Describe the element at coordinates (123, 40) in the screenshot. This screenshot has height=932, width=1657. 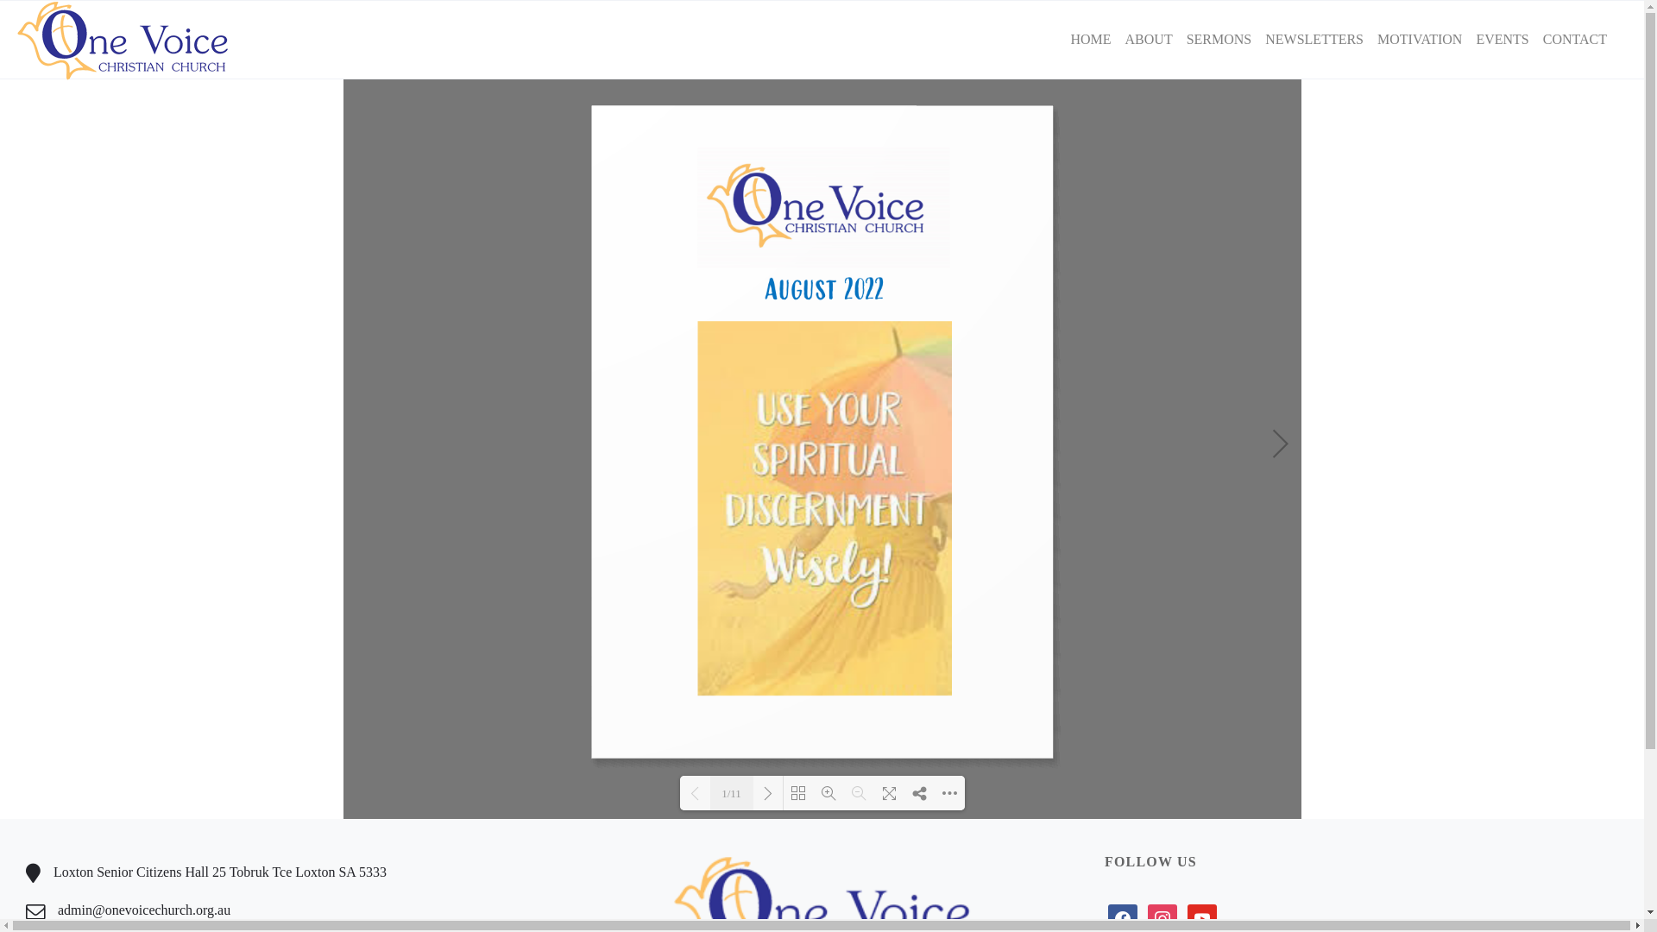
I see `One Voice` at that location.